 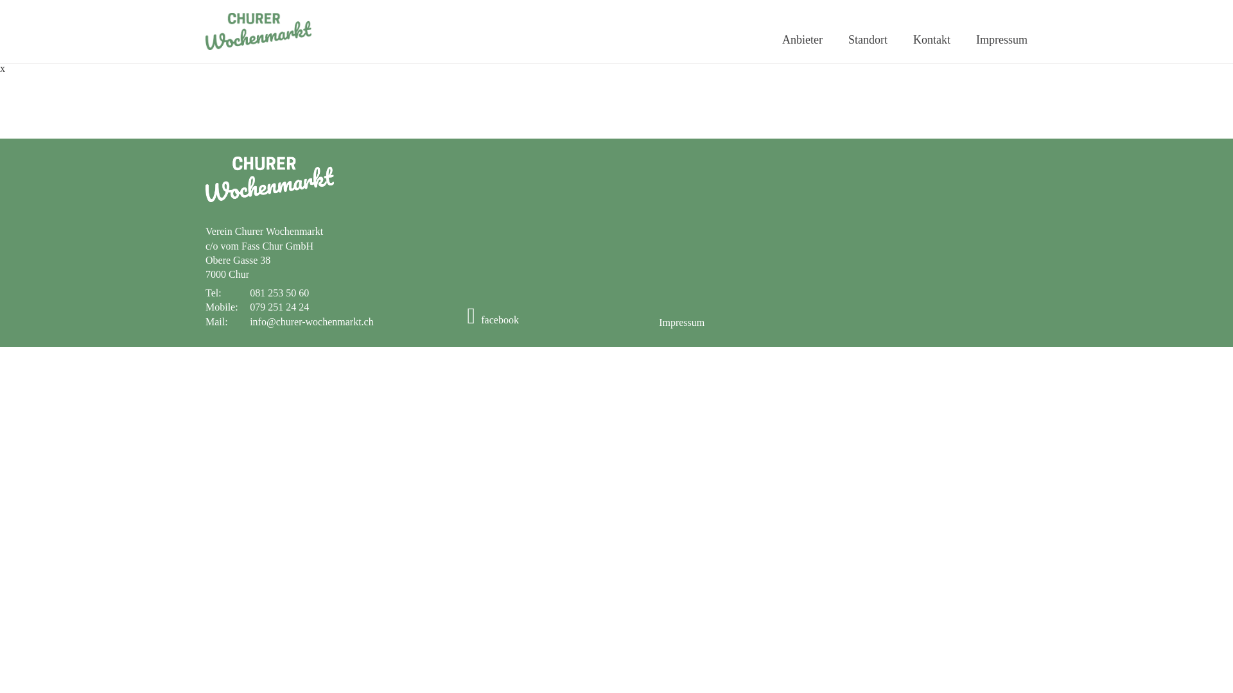 I want to click on Impressum, so click(x=682, y=322).